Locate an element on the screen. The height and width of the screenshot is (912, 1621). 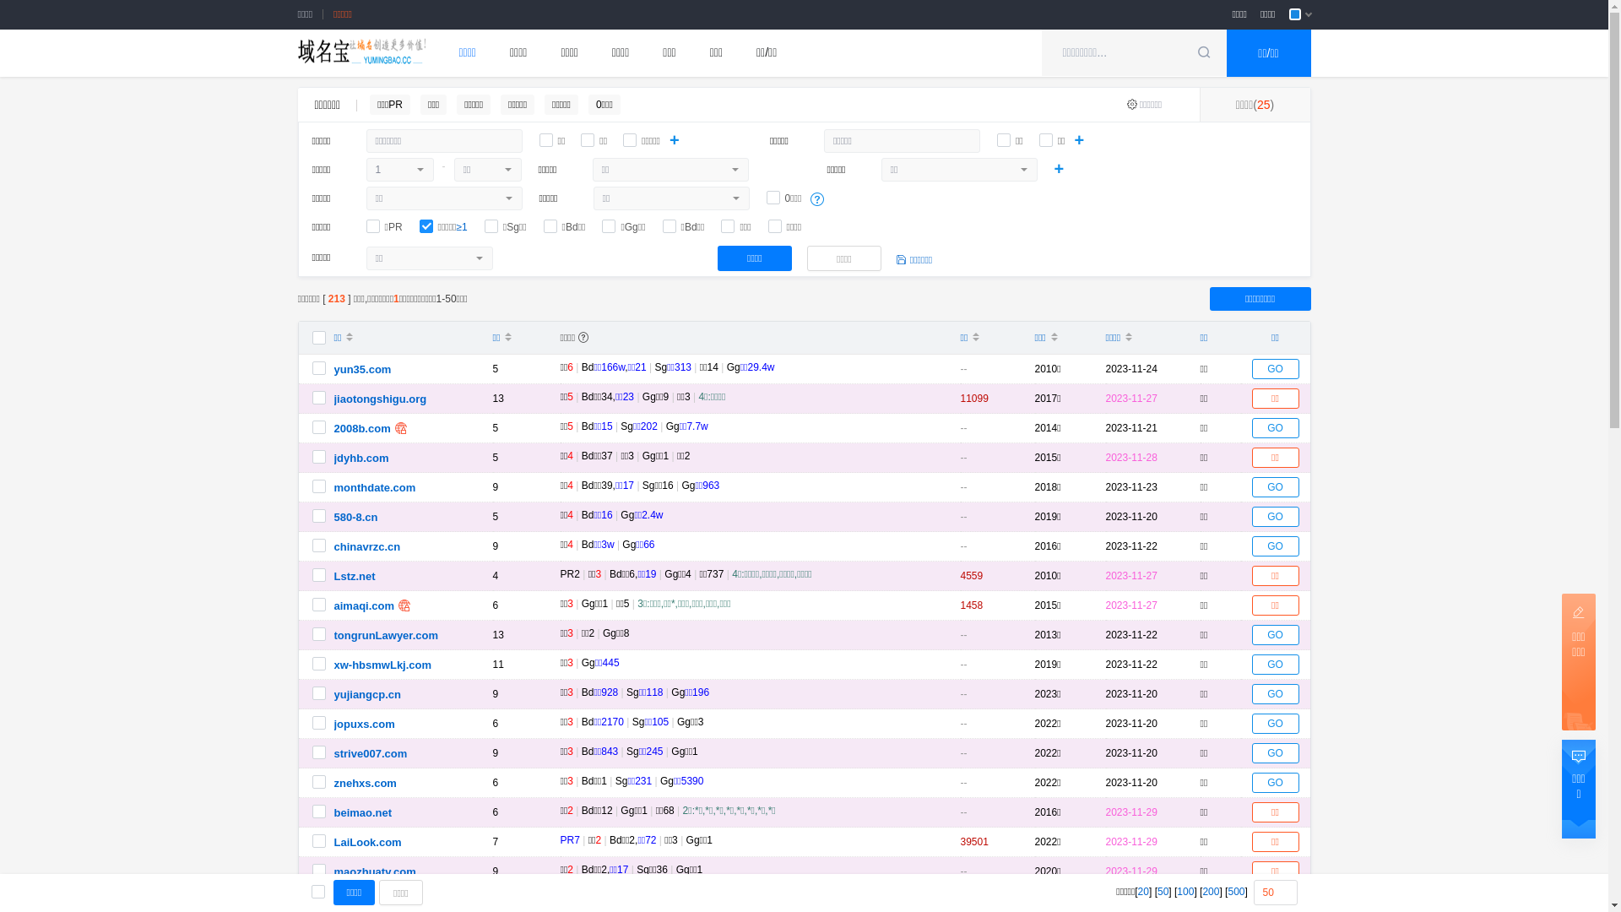
monthdate.com is located at coordinates (375, 488).